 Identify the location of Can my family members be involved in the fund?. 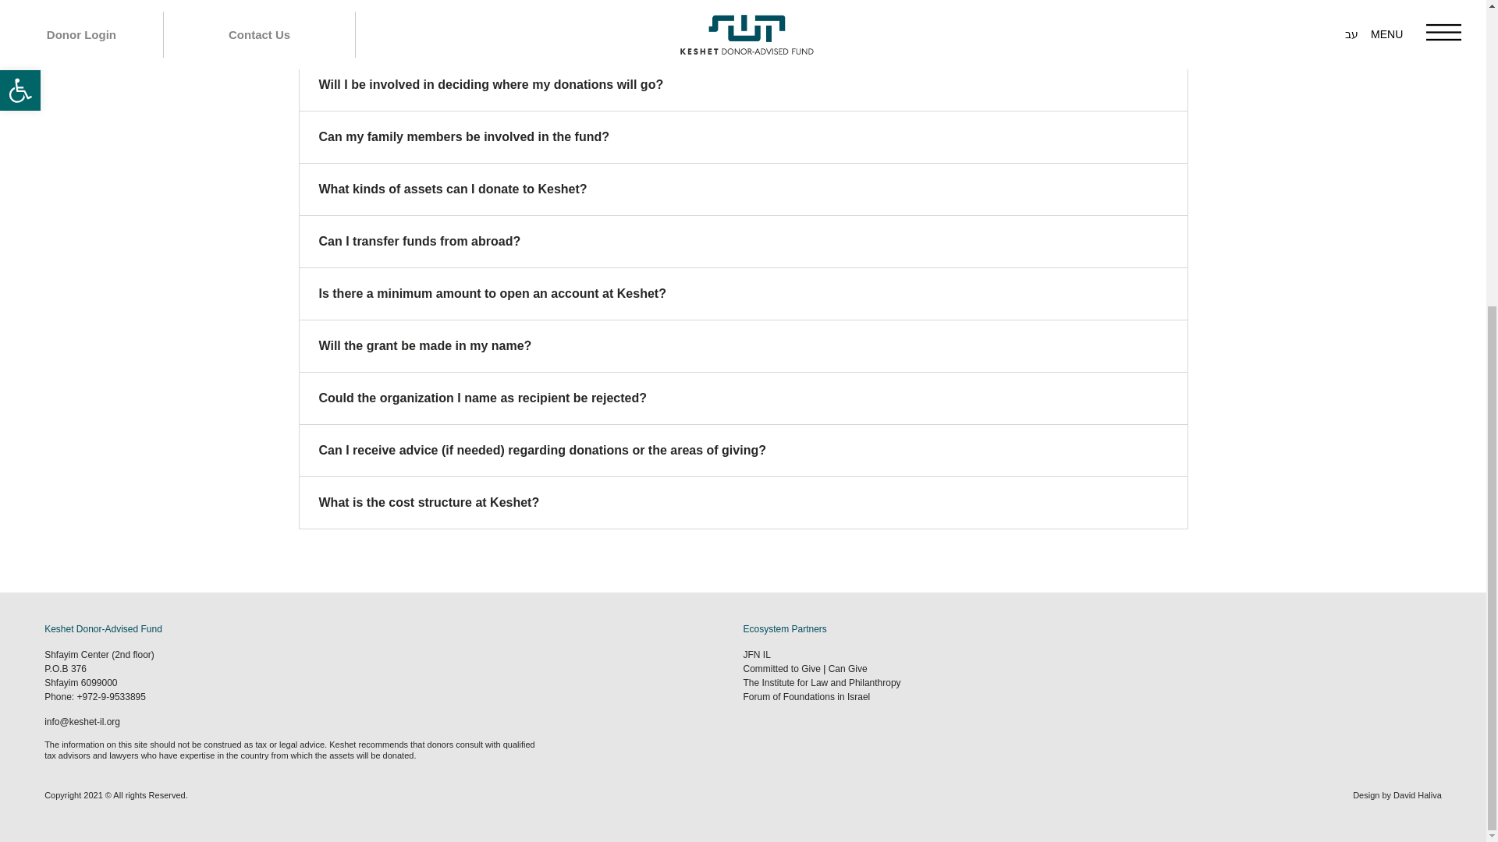
(463, 136).